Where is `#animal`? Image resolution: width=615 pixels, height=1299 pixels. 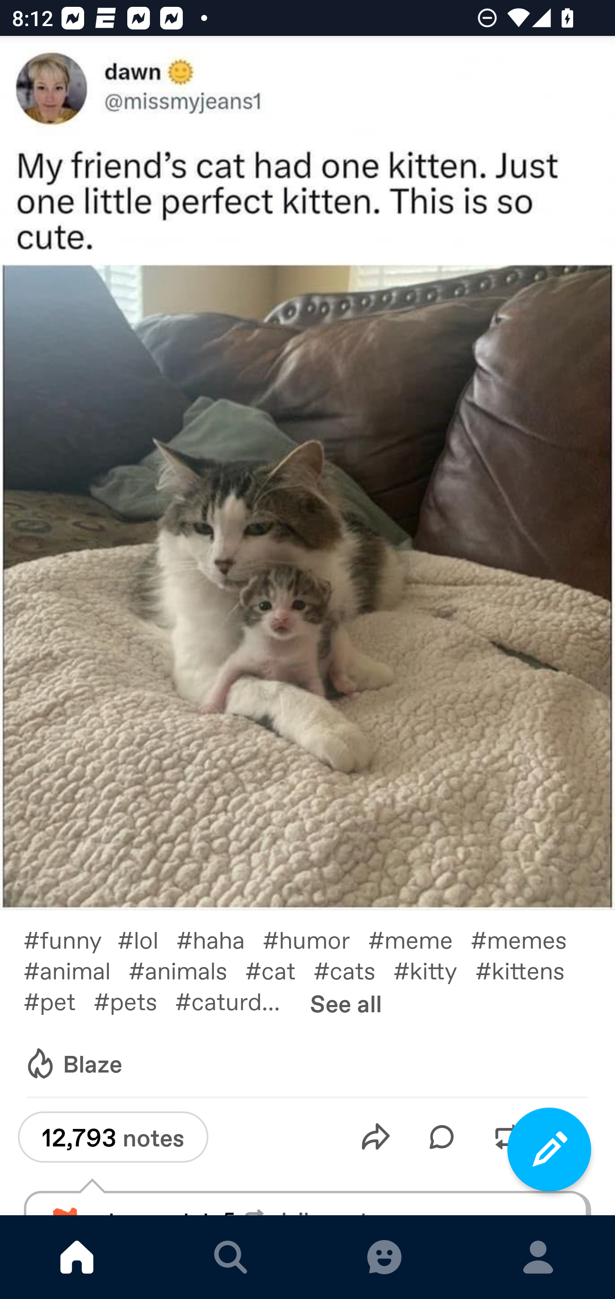 #animal is located at coordinates (76, 970).